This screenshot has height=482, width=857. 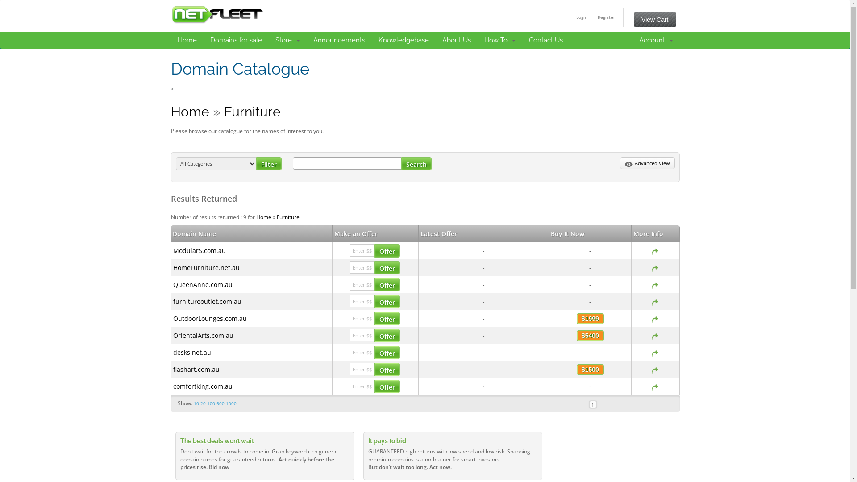 I want to click on Buy It Now, so click(x=568, y=234).